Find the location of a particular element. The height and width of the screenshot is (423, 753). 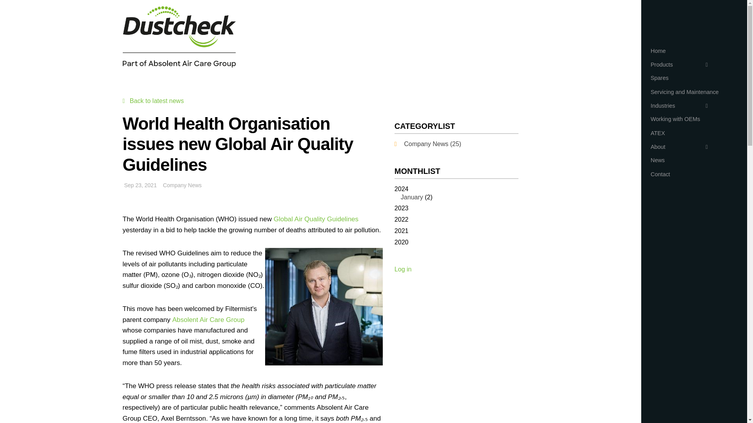

Global Air Quality Guidelines is located at coordinates (316, 219).